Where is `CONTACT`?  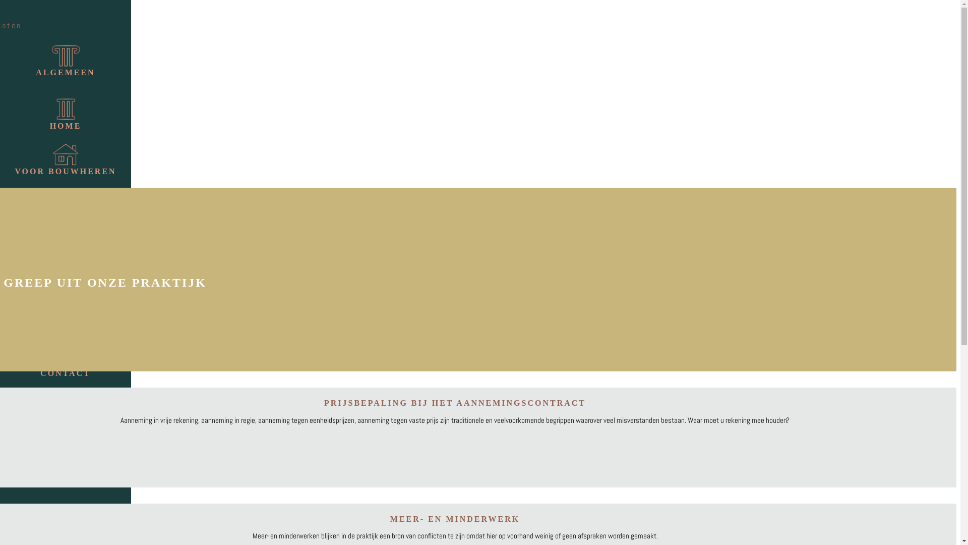 CONTACT is located at coordinates (66, 360).